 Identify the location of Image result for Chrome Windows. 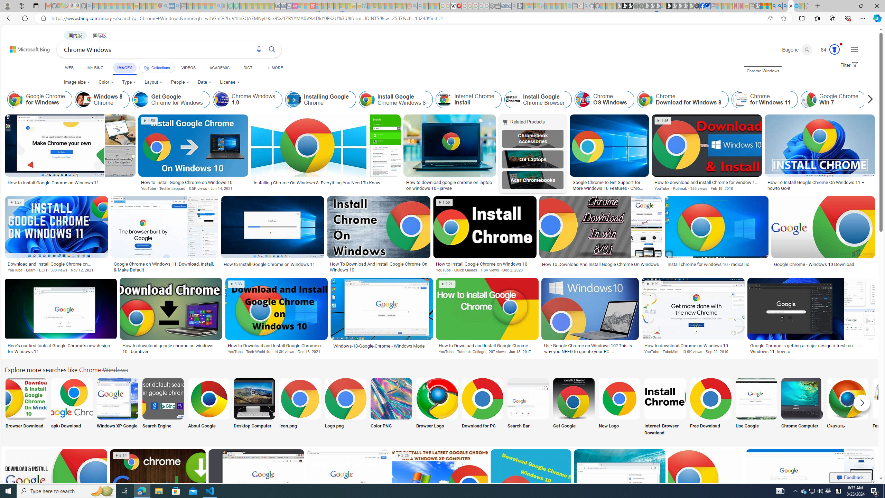
(859, 496).